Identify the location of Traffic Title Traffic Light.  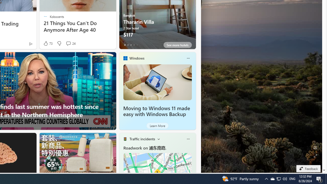
(125, 139).